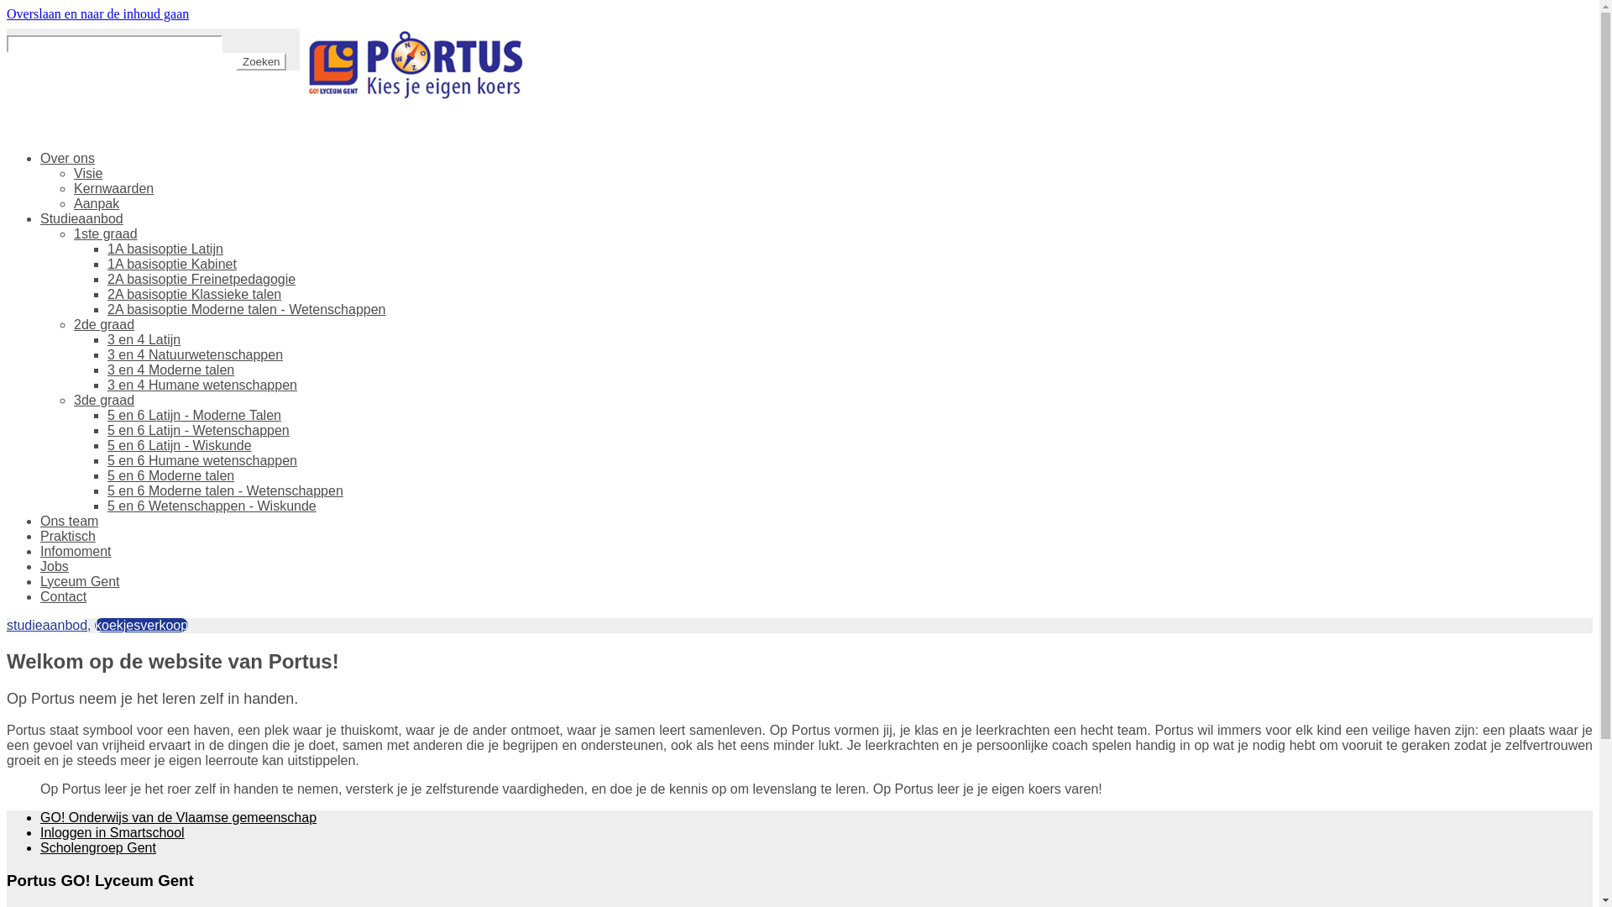  What do you see at coordinates (141, 625) in the screenshot?
I see `koekjesverkoop` at bounding box center [141, 625].